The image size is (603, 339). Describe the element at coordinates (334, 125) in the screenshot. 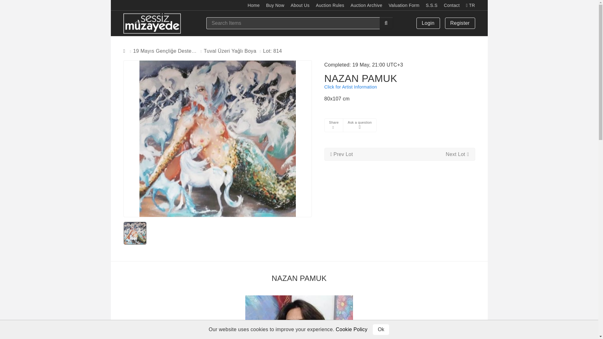

I see `Share` at that location.